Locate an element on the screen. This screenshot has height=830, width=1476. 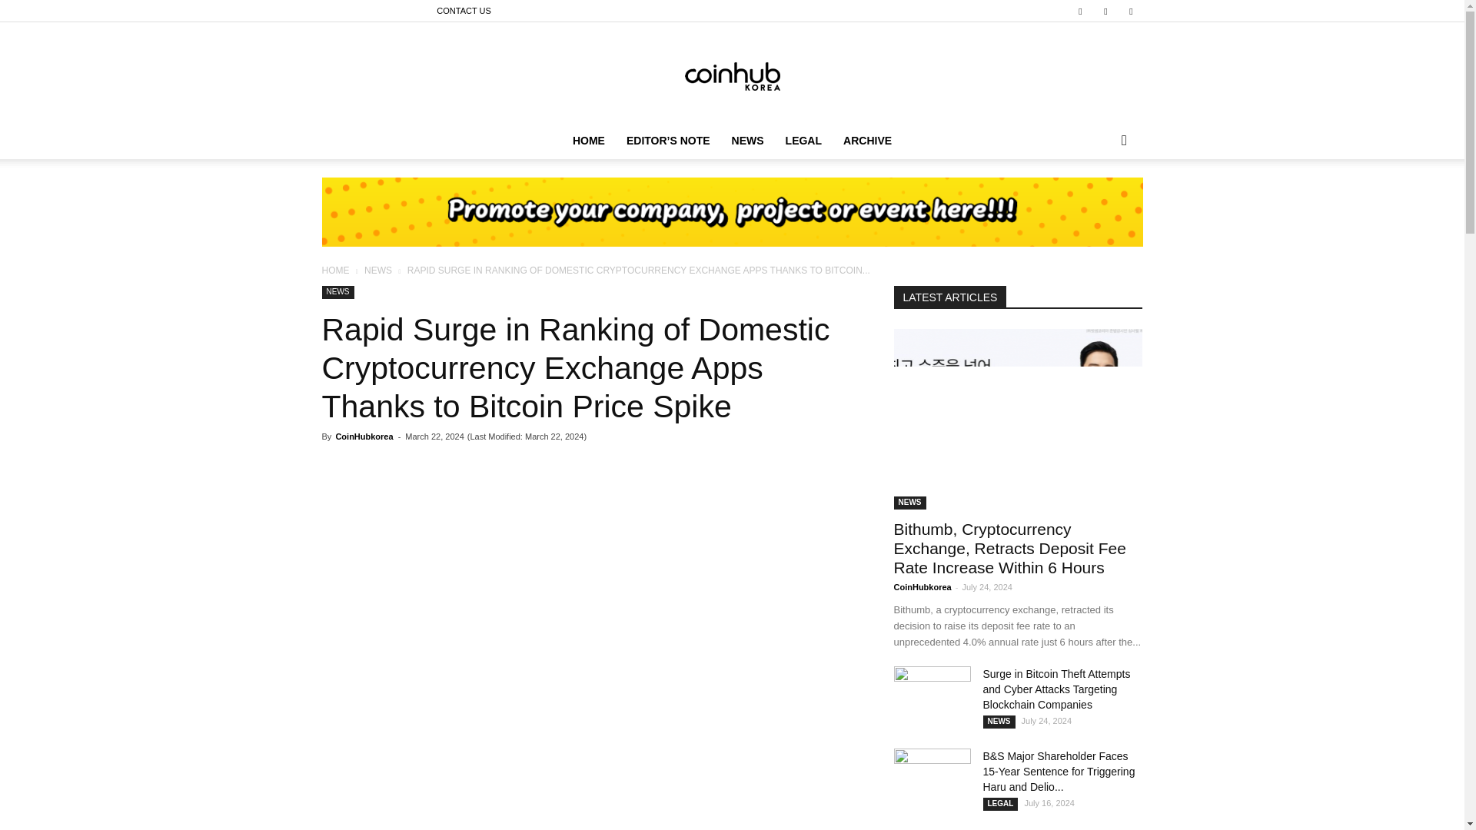
LEGAL is located at coordinates (803, 140).